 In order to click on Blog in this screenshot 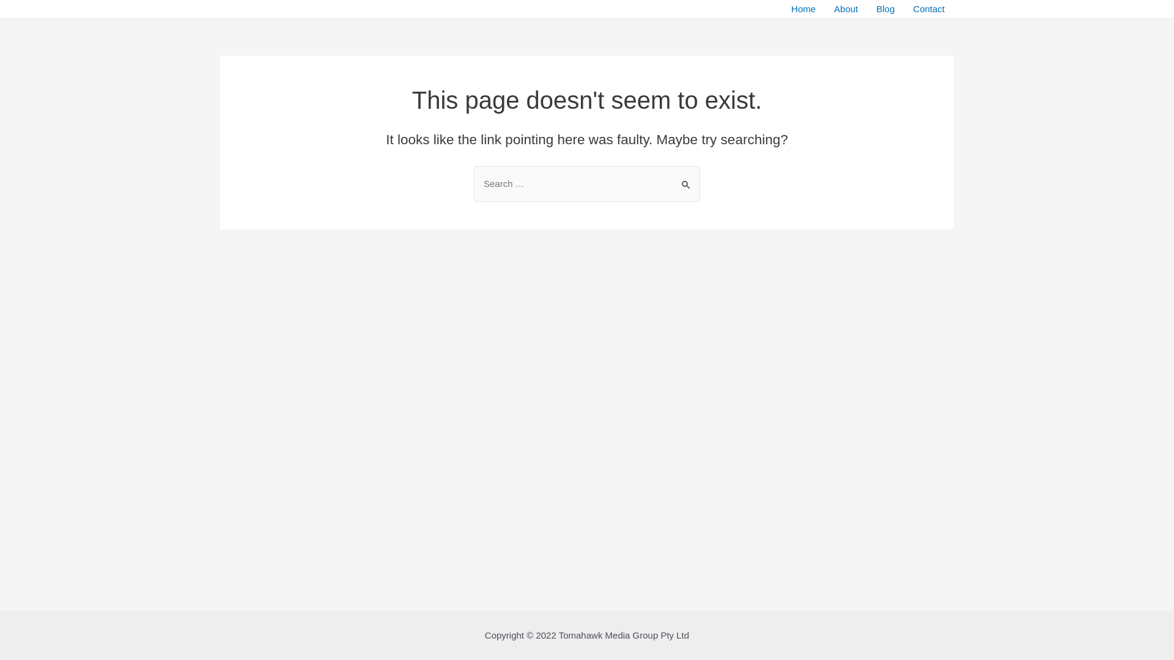, I will do `click(885, 9)`.